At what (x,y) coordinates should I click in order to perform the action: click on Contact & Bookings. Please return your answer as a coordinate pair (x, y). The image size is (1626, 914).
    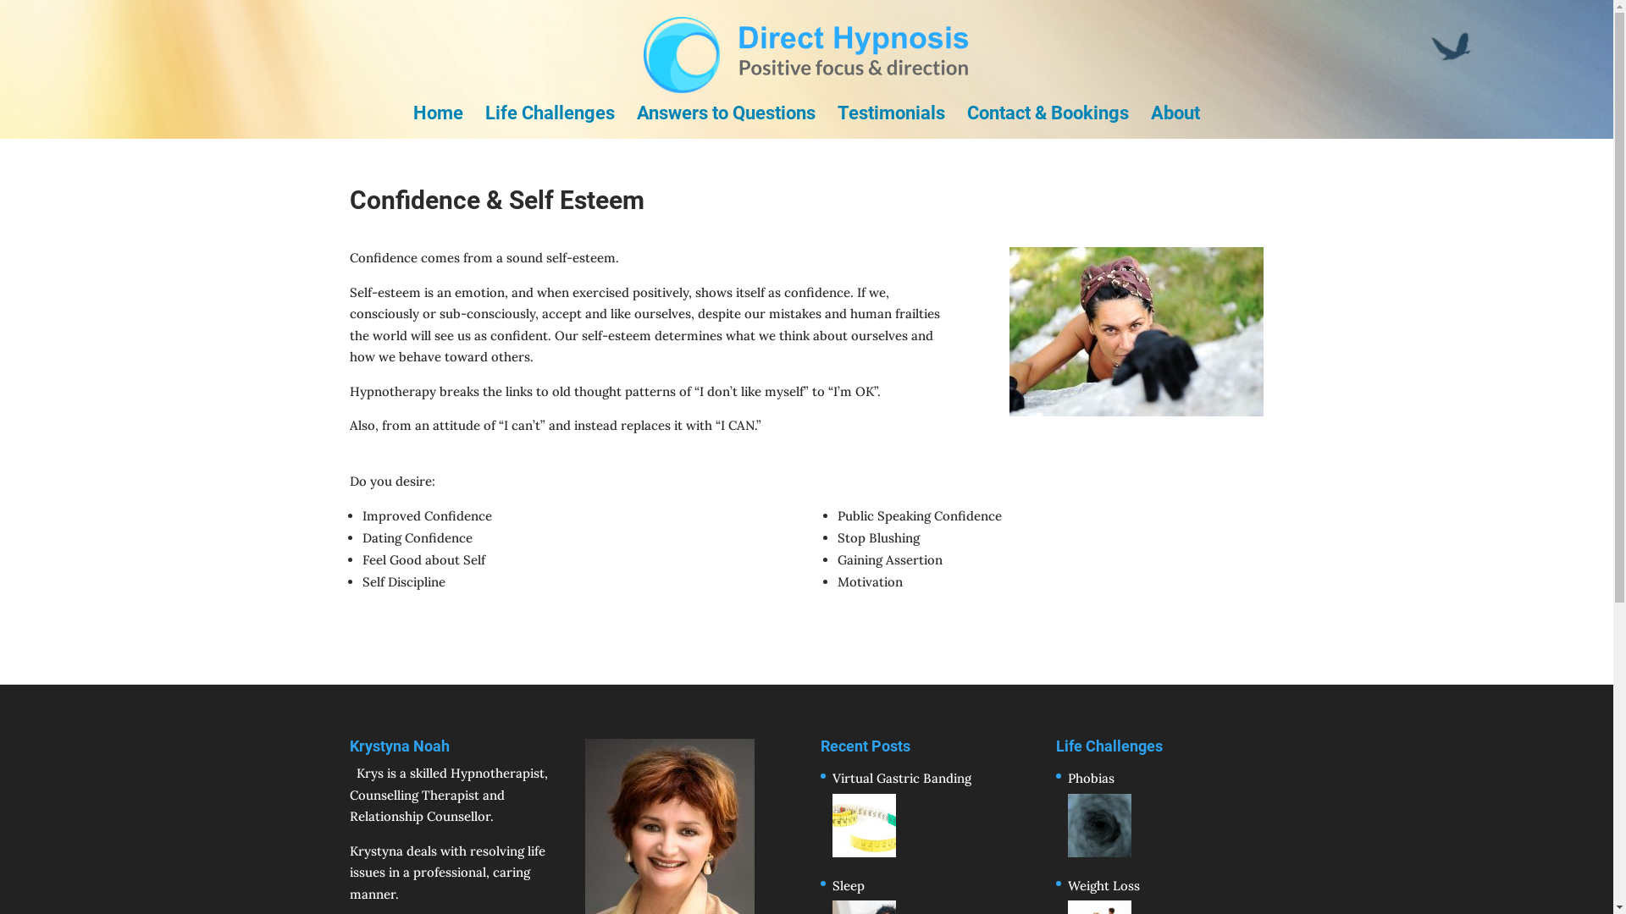
    Looking at the image, I should click on (1048, 124).